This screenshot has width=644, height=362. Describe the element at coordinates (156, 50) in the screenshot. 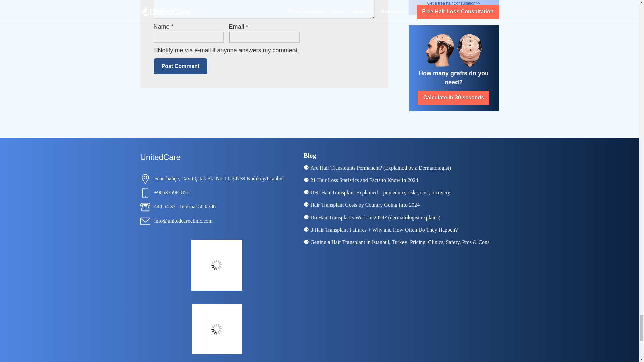

I see `on` at that location.